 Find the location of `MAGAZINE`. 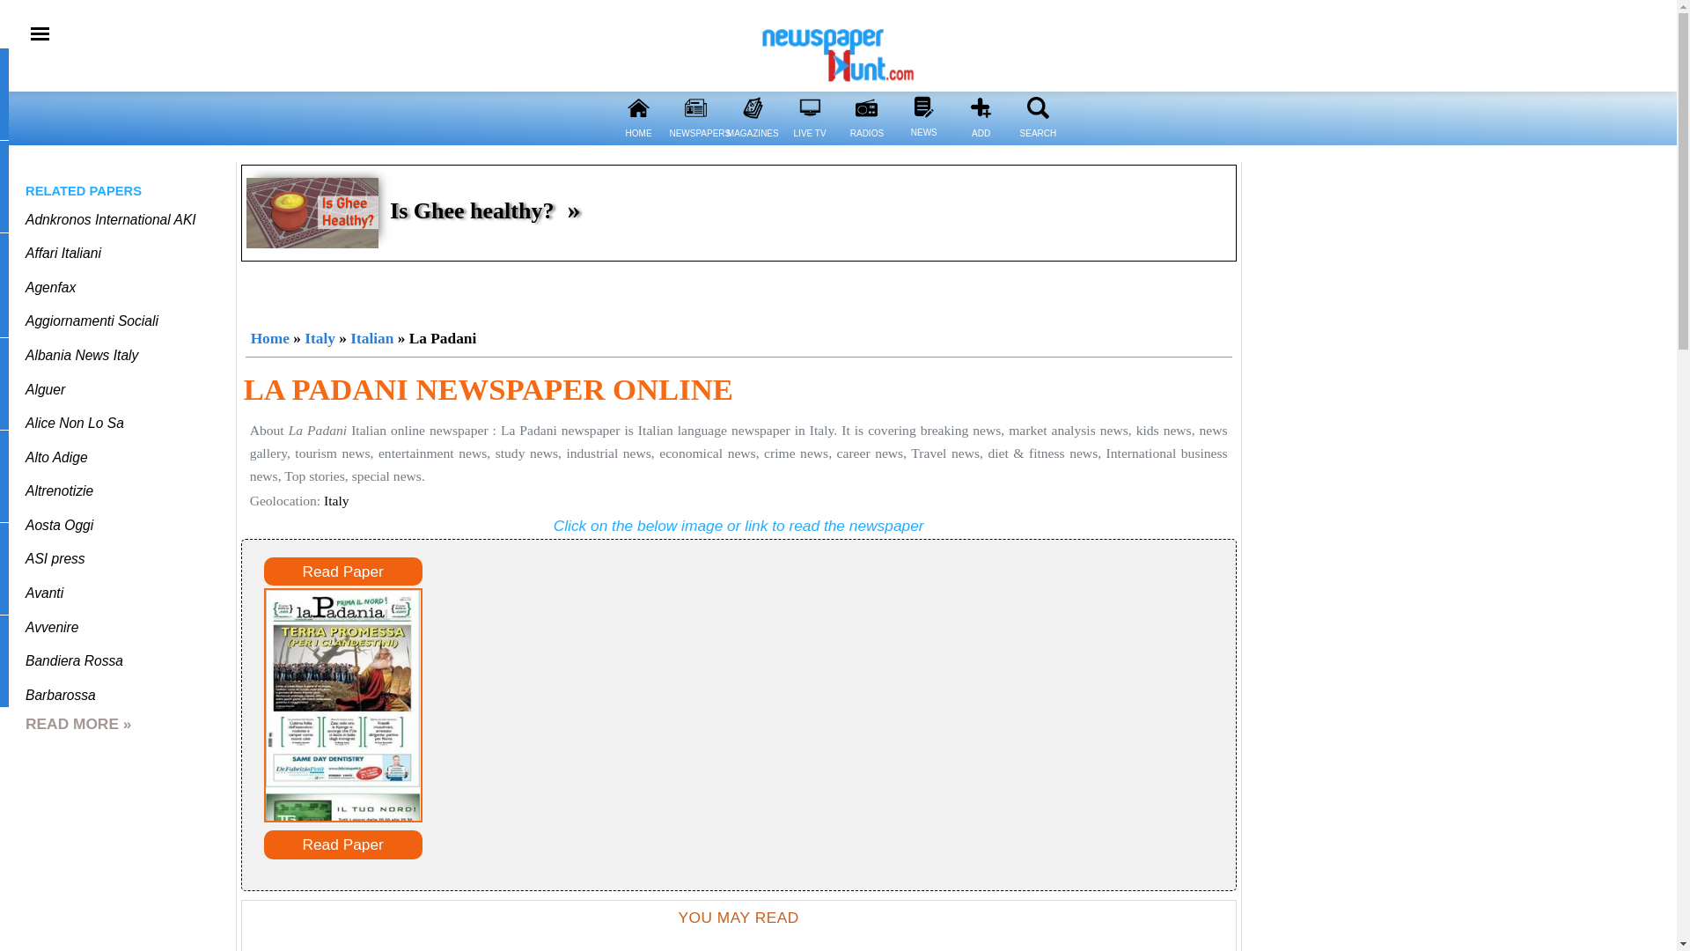

MAGAZINE is located at coordinates (752, 107).